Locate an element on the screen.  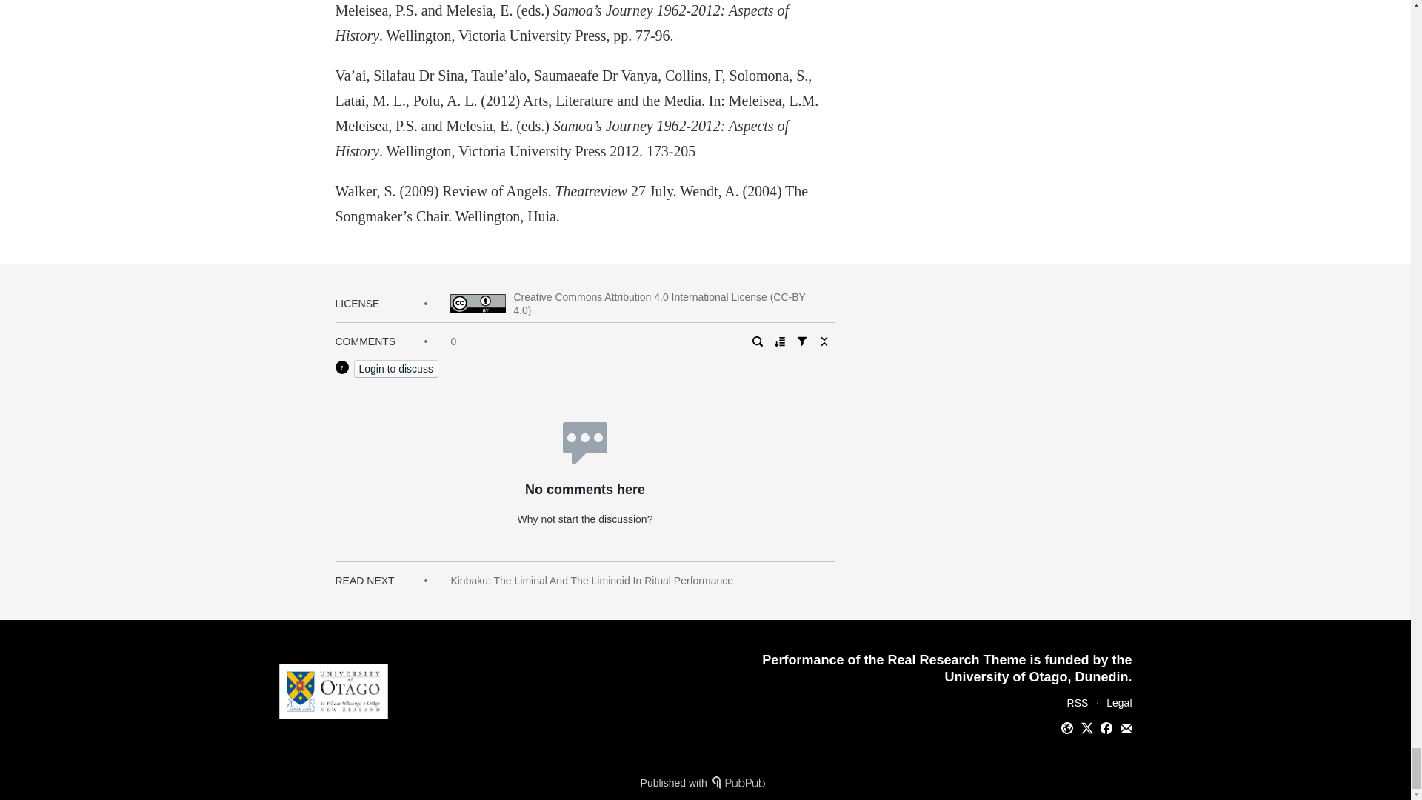
RSS is located at coordinates (1078, 702).